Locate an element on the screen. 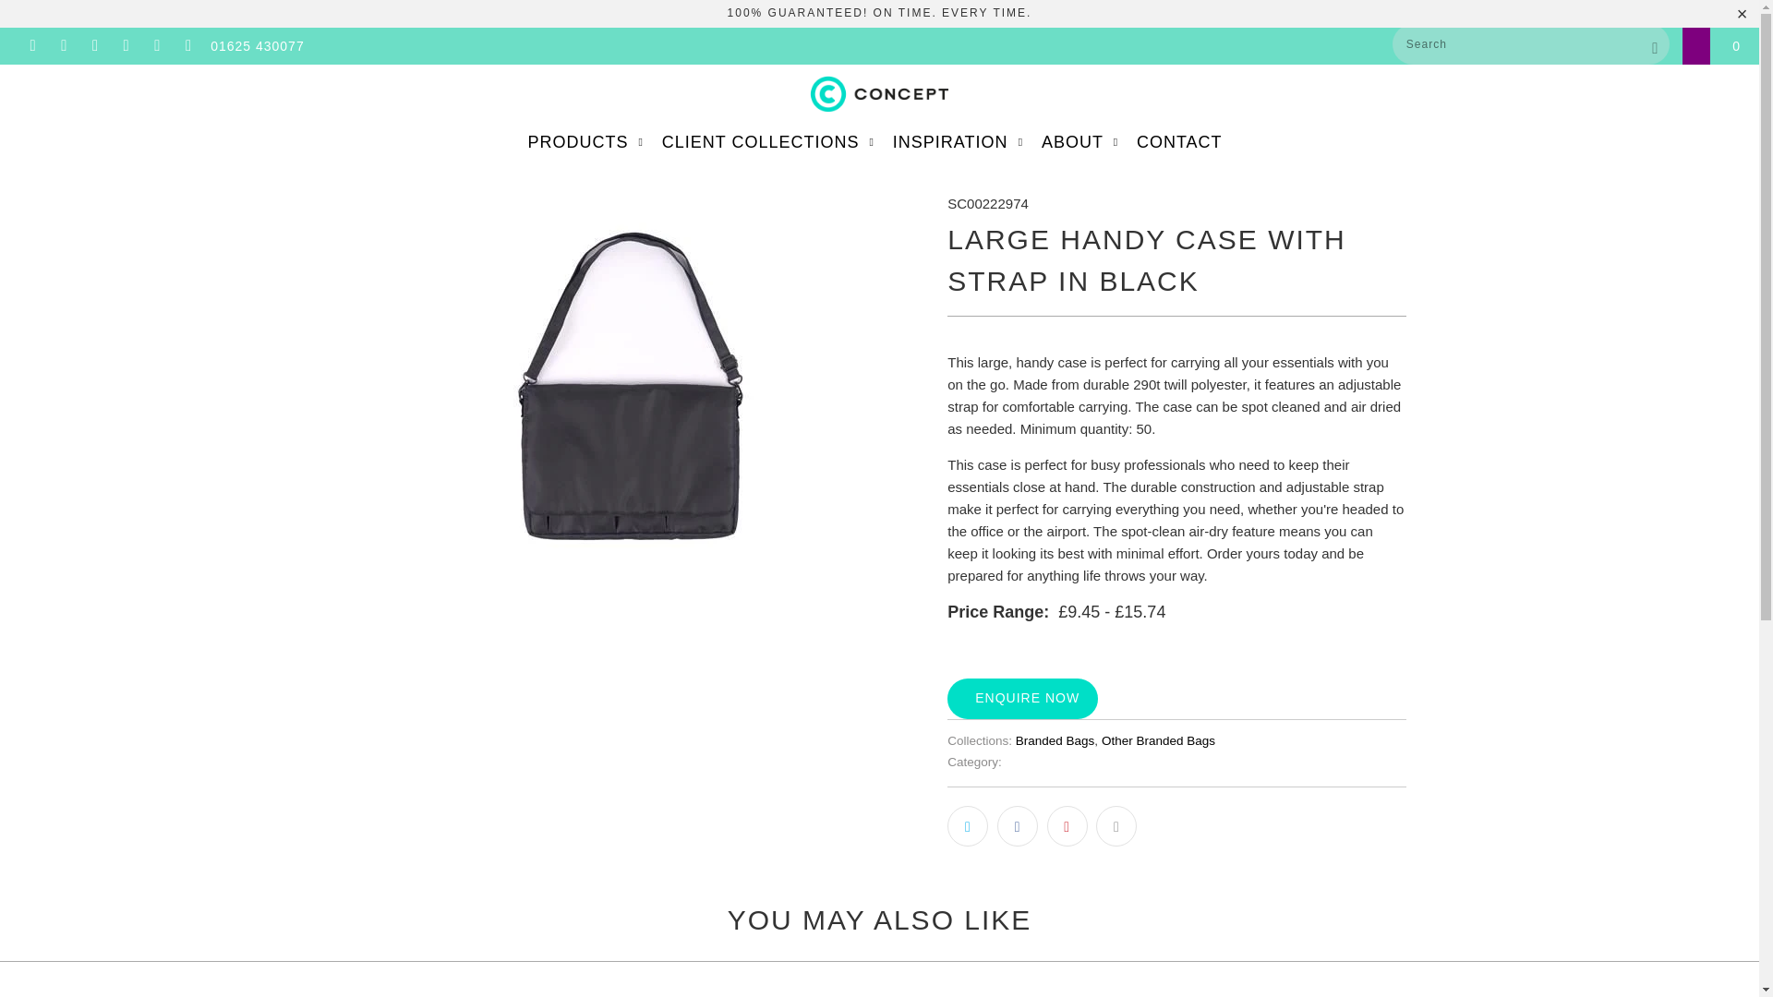  Share this on Pinterest is located at coordinates (1067, 825).